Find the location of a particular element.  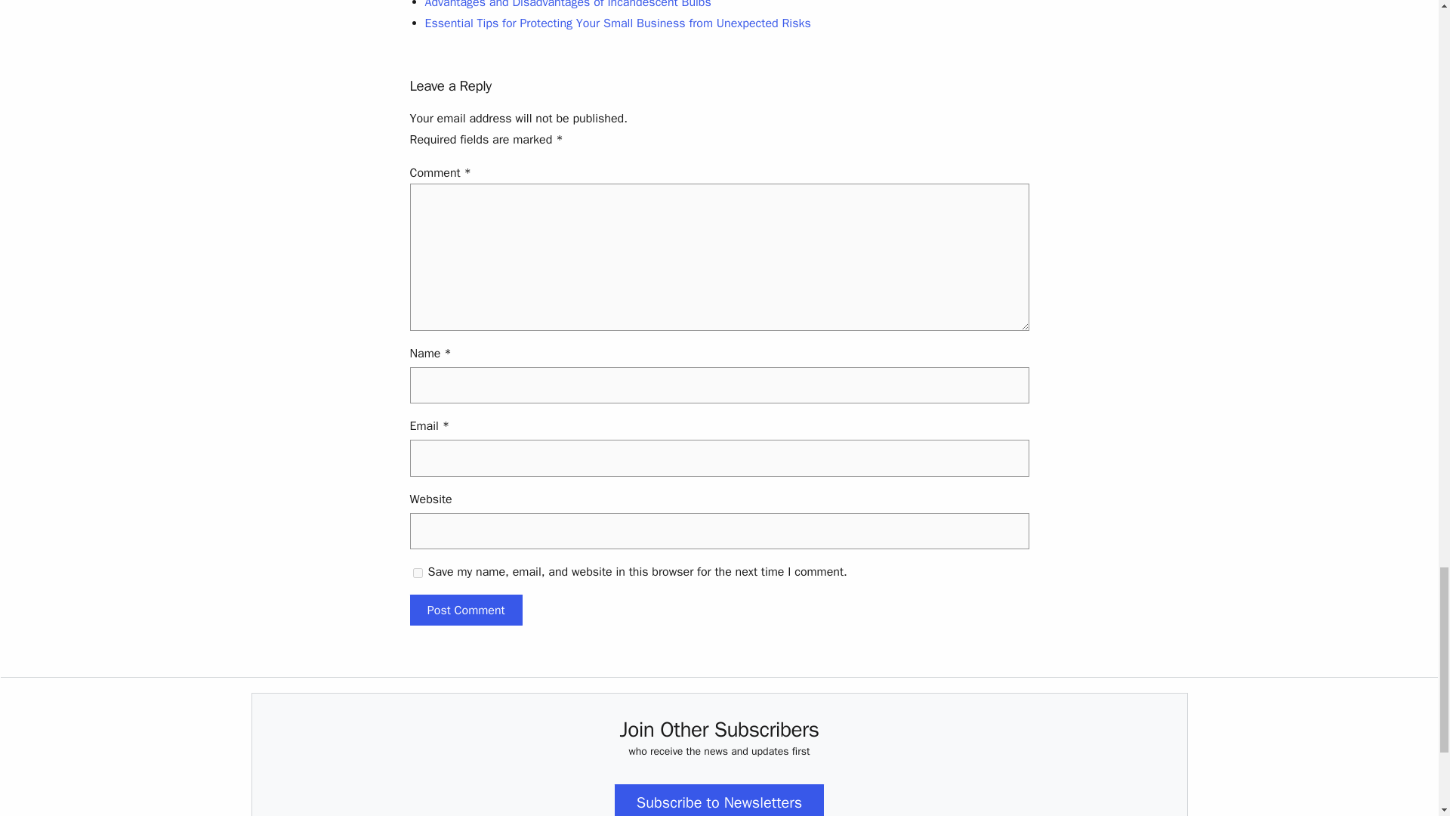

Post Comment is located at coordinates (465, 610).